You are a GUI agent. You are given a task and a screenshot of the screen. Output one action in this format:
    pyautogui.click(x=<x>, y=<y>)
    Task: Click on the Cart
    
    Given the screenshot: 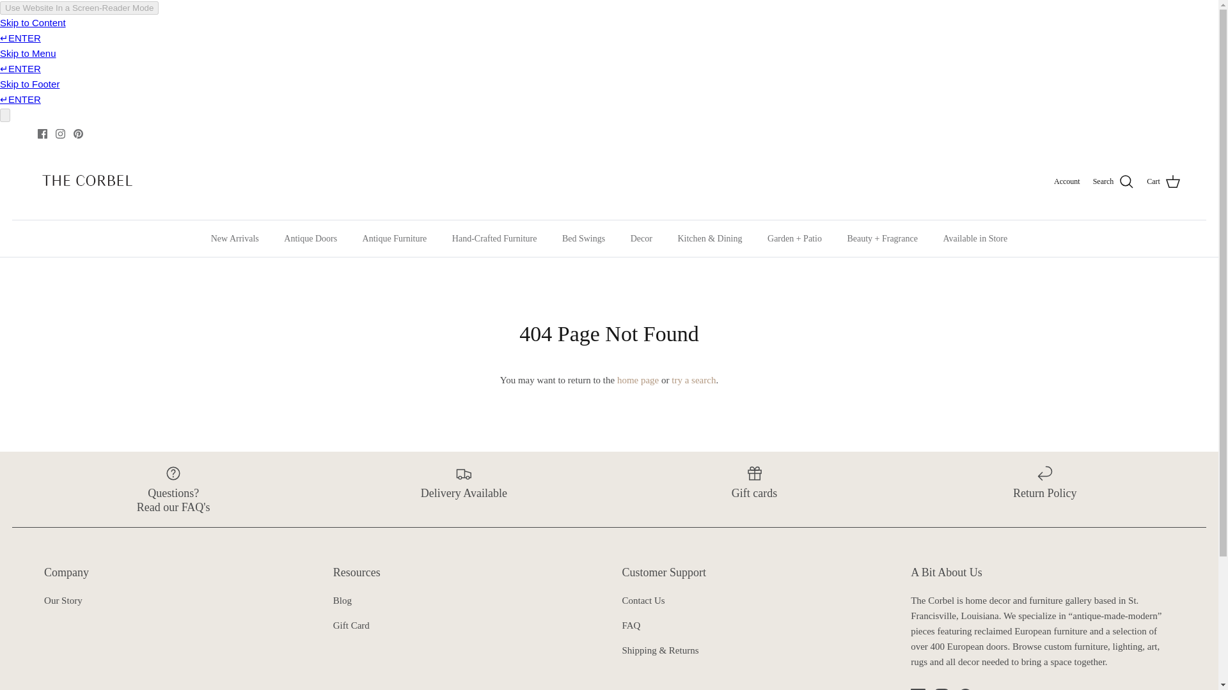 What is the action you would take?
    pyautogui.click(x=1163, y=182)
    